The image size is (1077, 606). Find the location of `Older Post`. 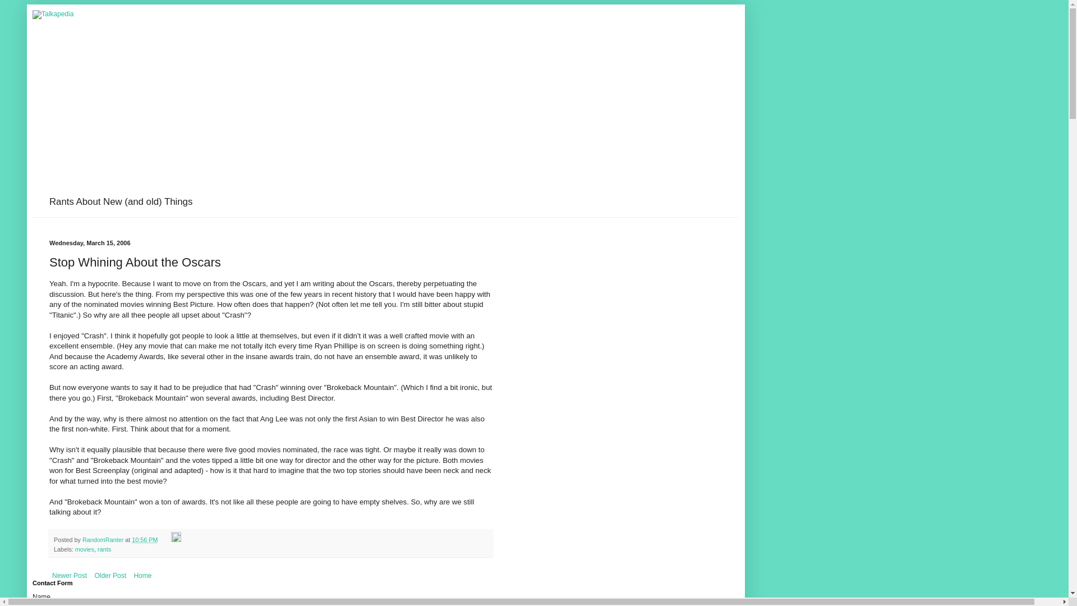

Older Post is located at coordinates (110, 576).